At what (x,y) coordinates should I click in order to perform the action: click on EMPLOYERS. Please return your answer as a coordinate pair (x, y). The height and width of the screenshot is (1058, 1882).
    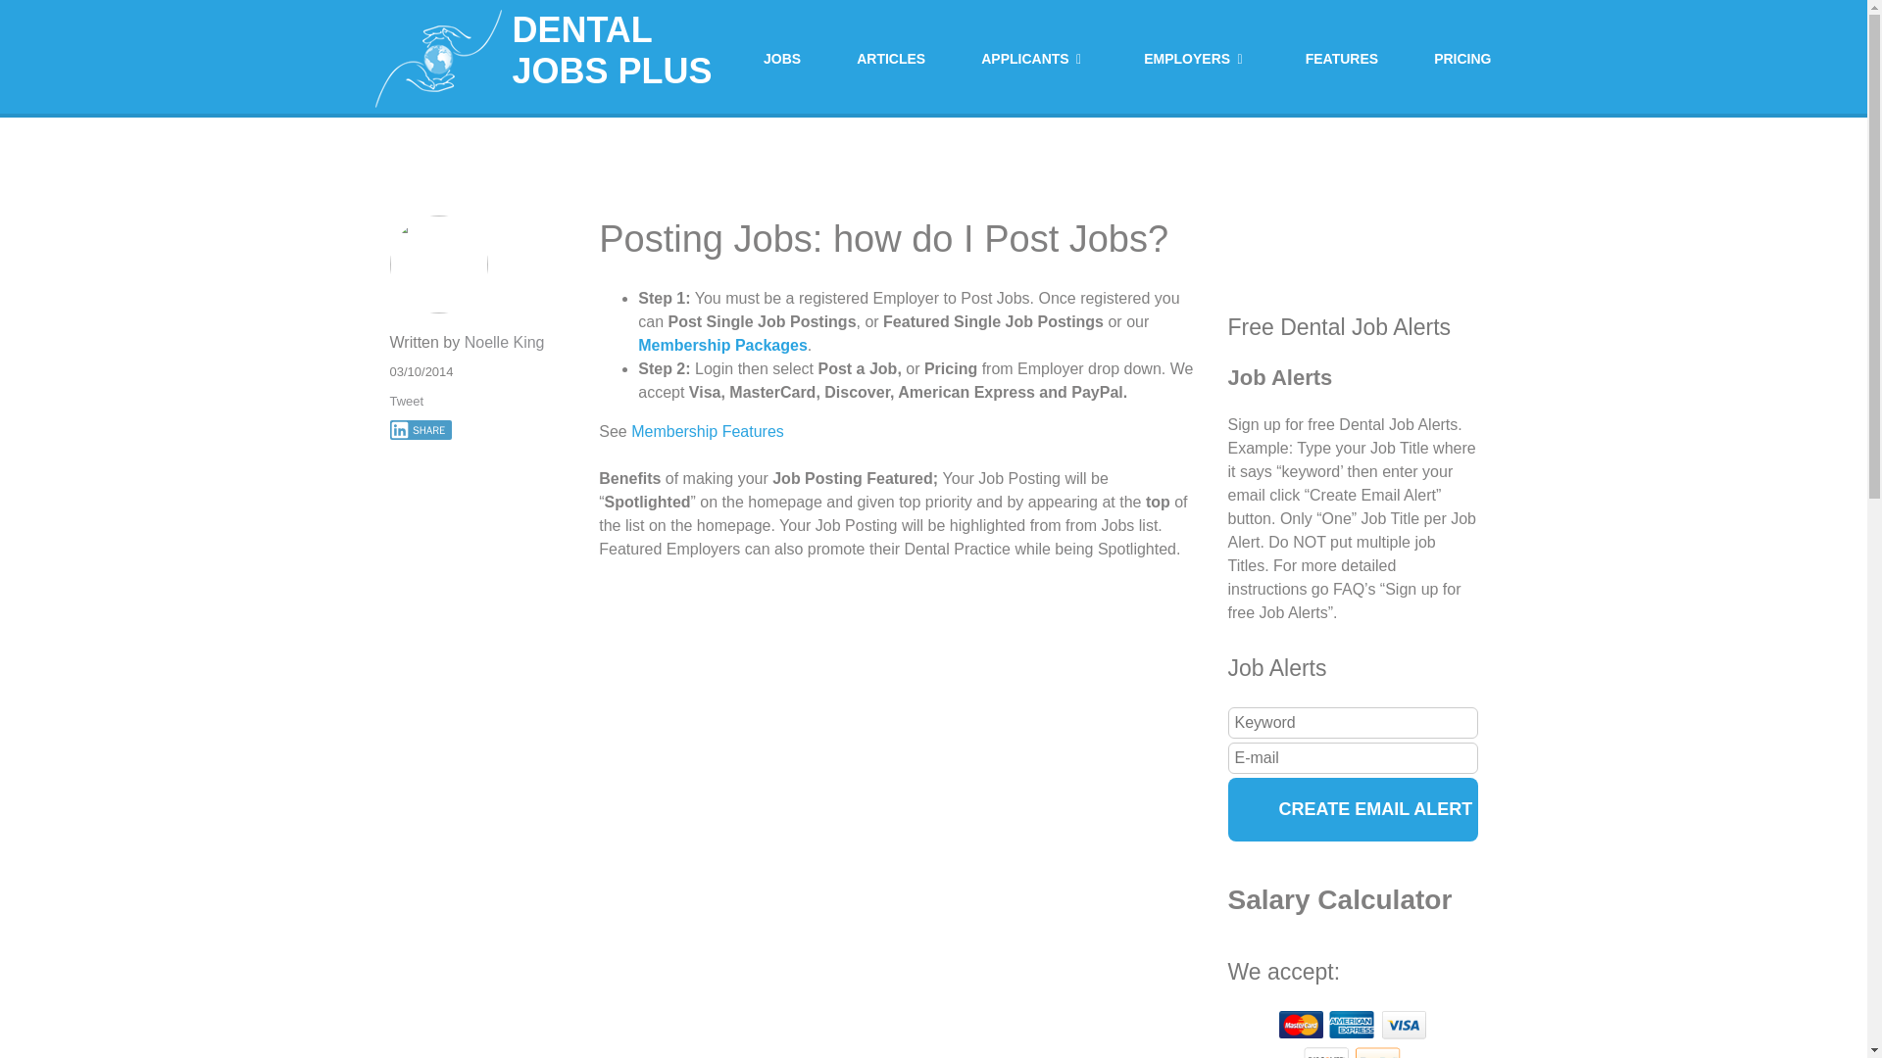
    Looking at the image, I should click on (1196, 59).